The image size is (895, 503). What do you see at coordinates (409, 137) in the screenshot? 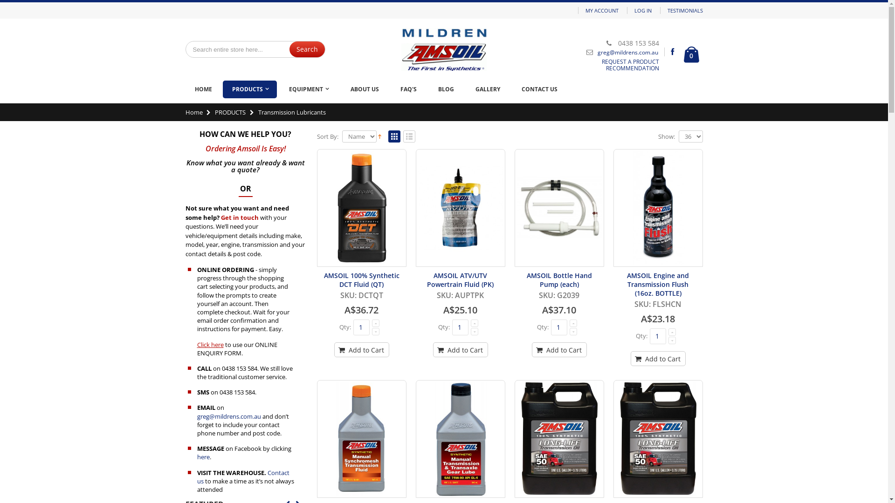
I see `List` at bounding box center [409, 137].